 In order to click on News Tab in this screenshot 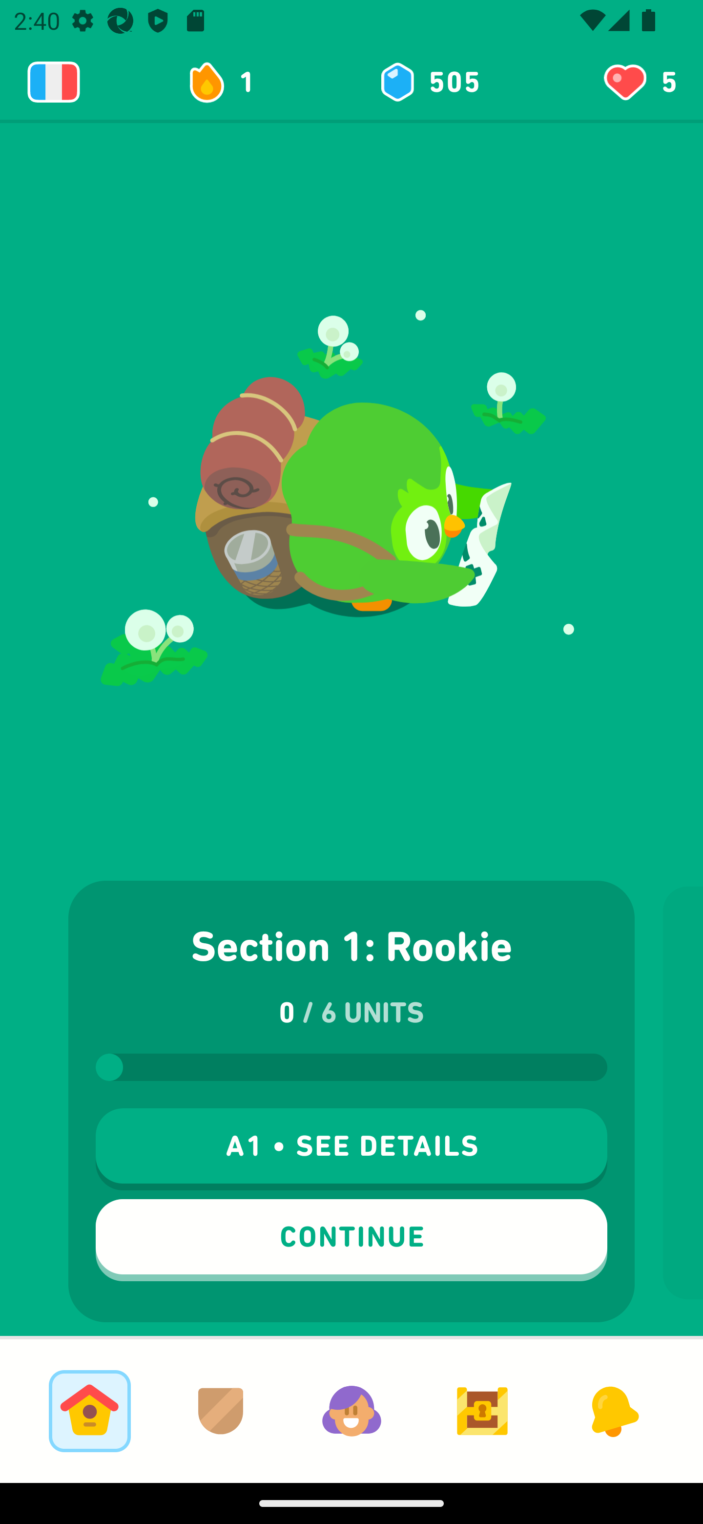, I will do `click(613, 1411)`.